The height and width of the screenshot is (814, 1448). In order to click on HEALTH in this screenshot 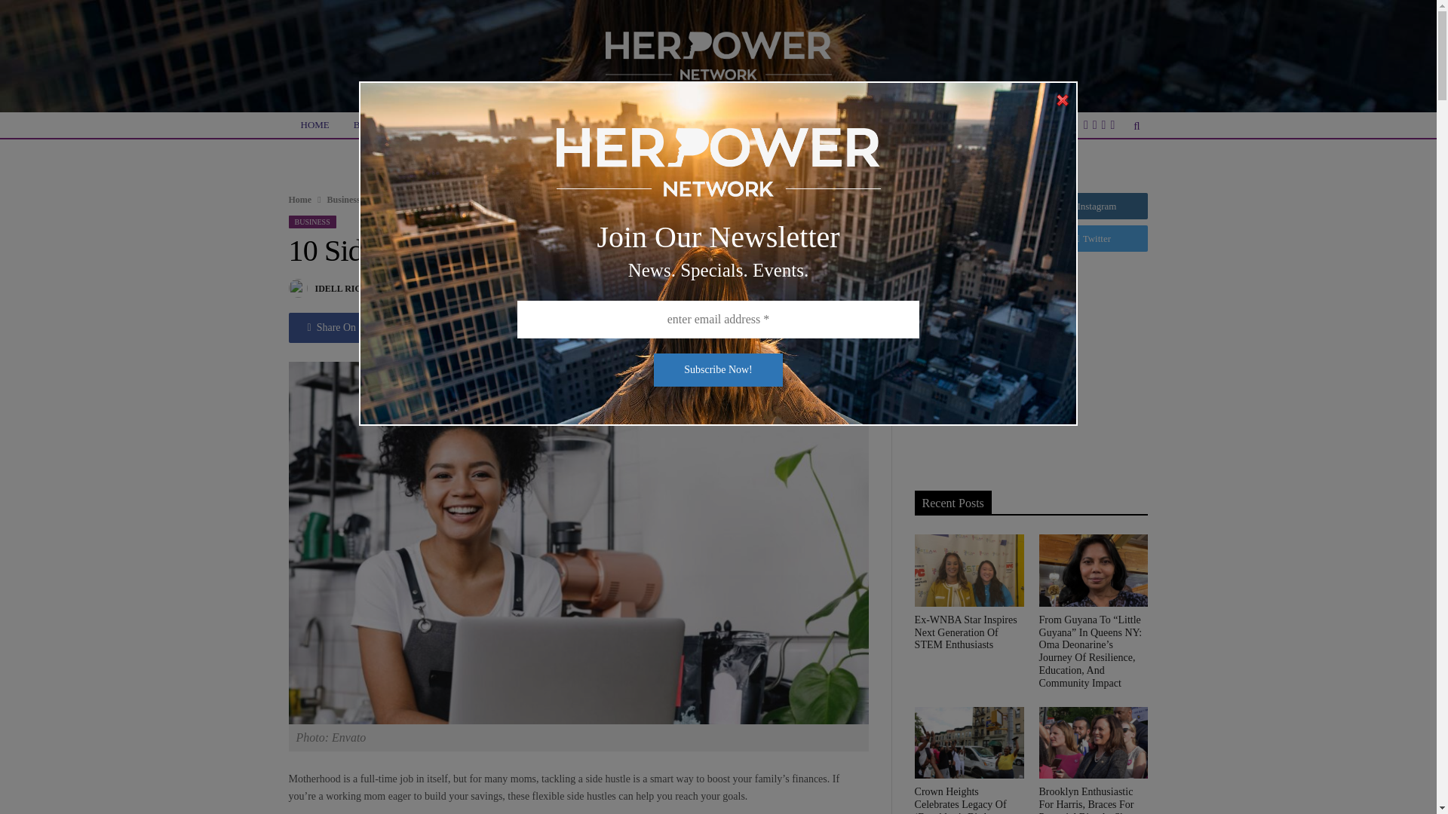, I will do `click(581, 125)`.